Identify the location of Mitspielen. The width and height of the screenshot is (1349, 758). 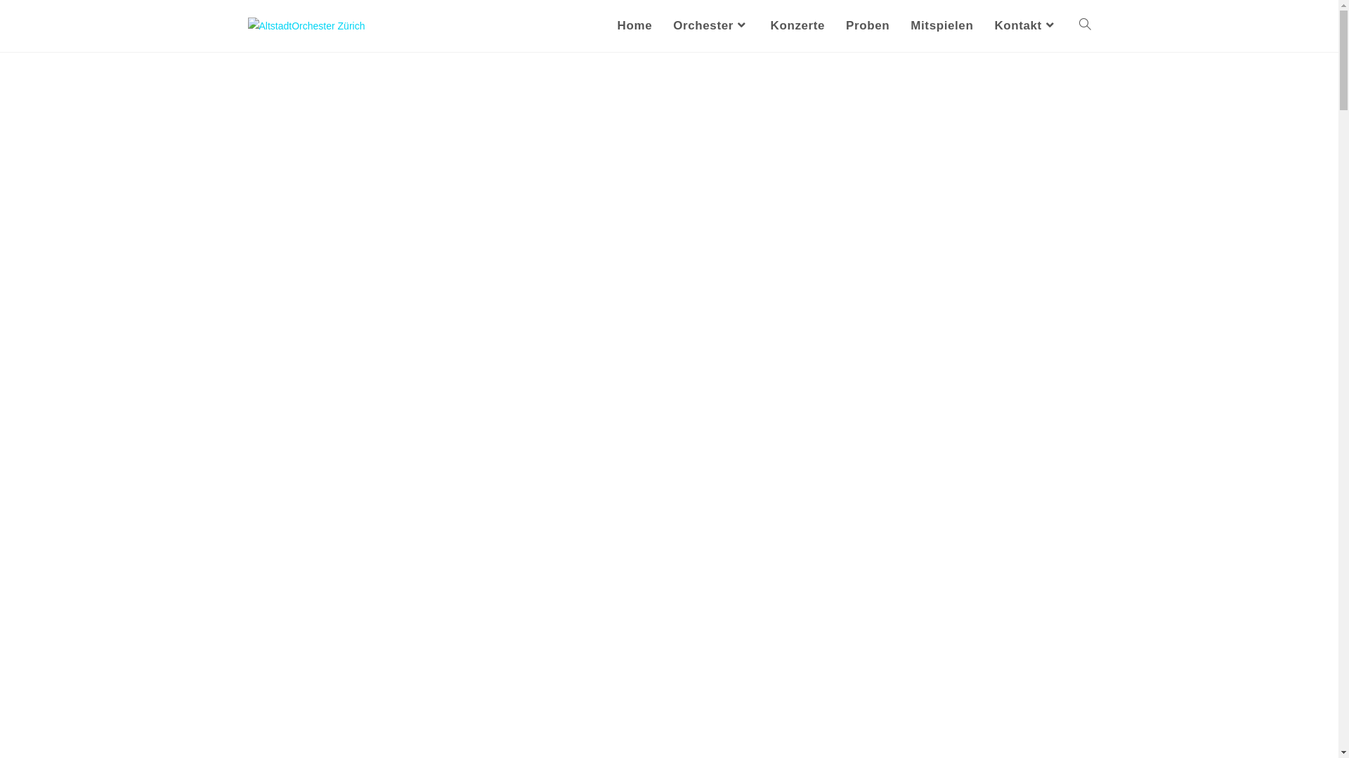
(941, 26).